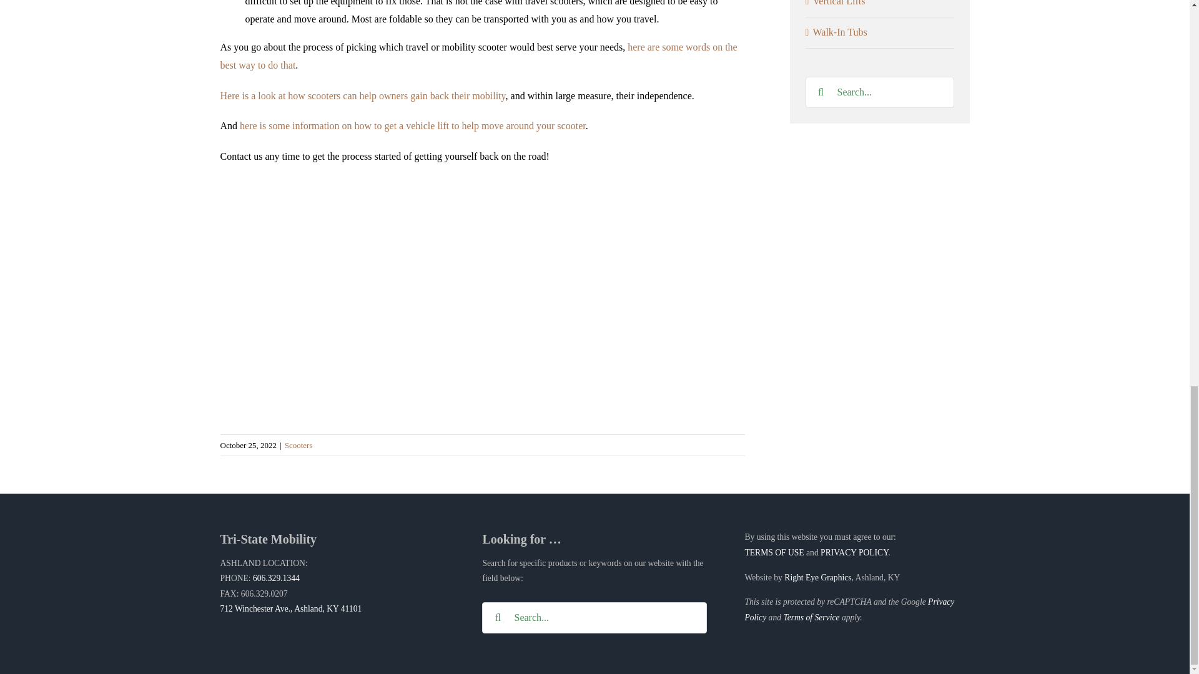 Image resolution: width=1199 pixels, height=674 pixels. Describe the element at coordinates (478, 56) in the screenshot. I see `here are some words on the best way to do that` at that location.